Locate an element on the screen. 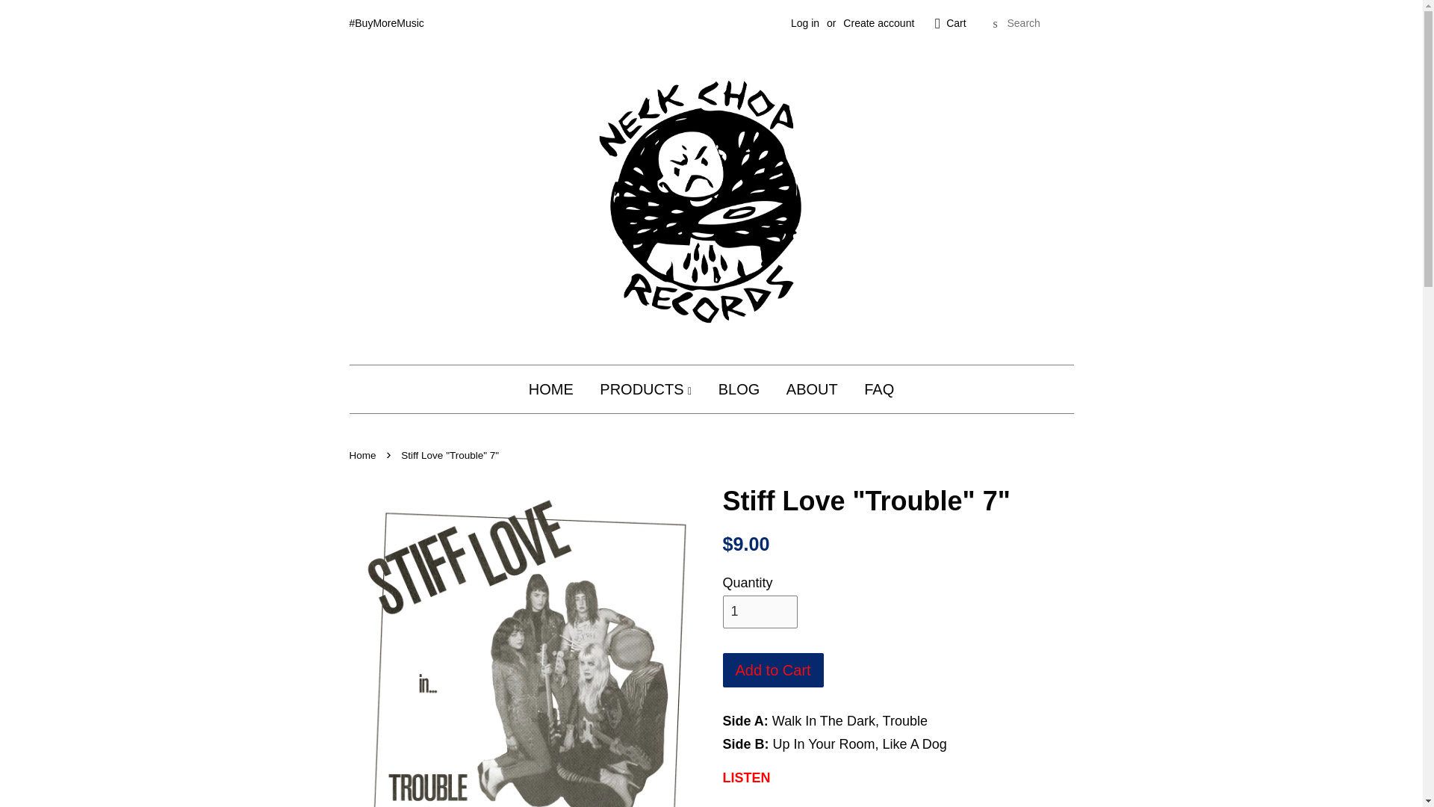 The width and height of the screenshot is (1434, 807). Add to Cart is located at coordinates (772, 670).